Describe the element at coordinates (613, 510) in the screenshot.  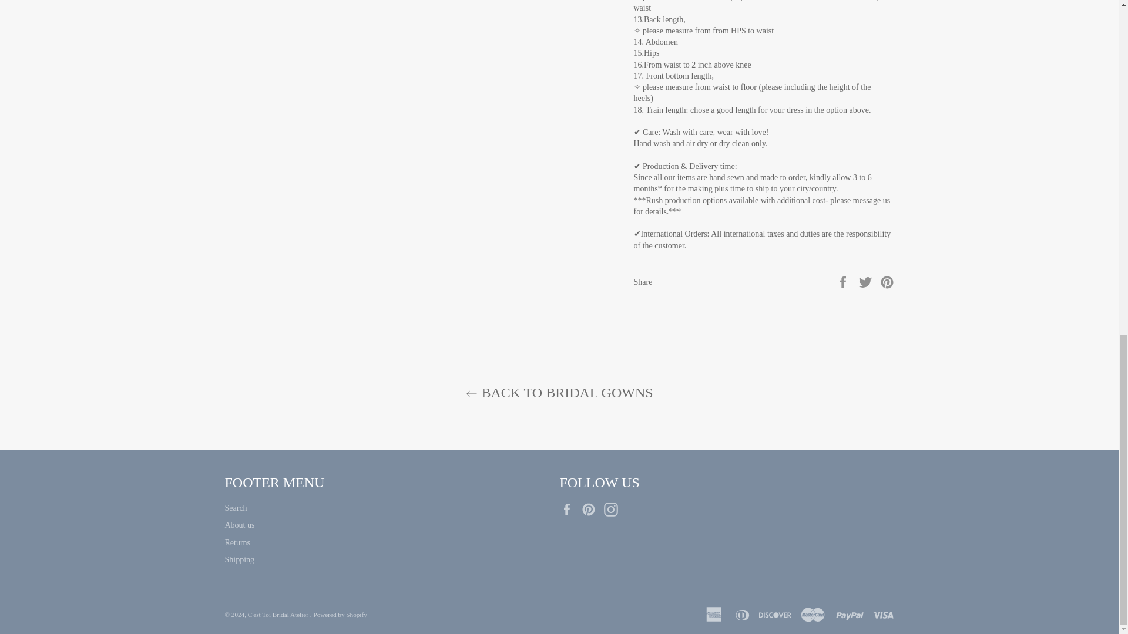
I see `C'est Toi Bridal Atelier  on Instagram` at that location.